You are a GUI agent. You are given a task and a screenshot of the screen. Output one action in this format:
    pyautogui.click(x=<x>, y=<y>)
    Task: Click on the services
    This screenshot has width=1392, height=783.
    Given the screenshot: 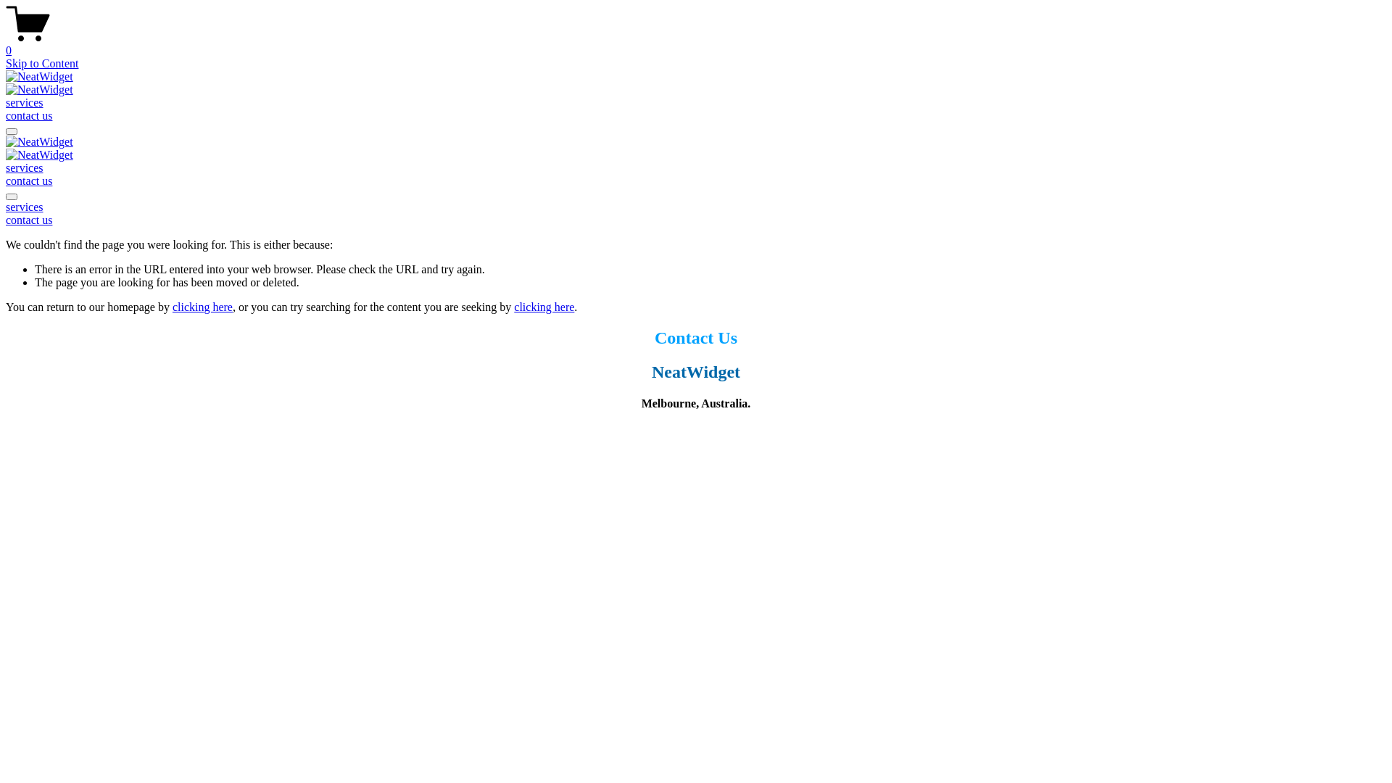 What is the action you would take?
    pyautogui.click(x=25, y=103)
    